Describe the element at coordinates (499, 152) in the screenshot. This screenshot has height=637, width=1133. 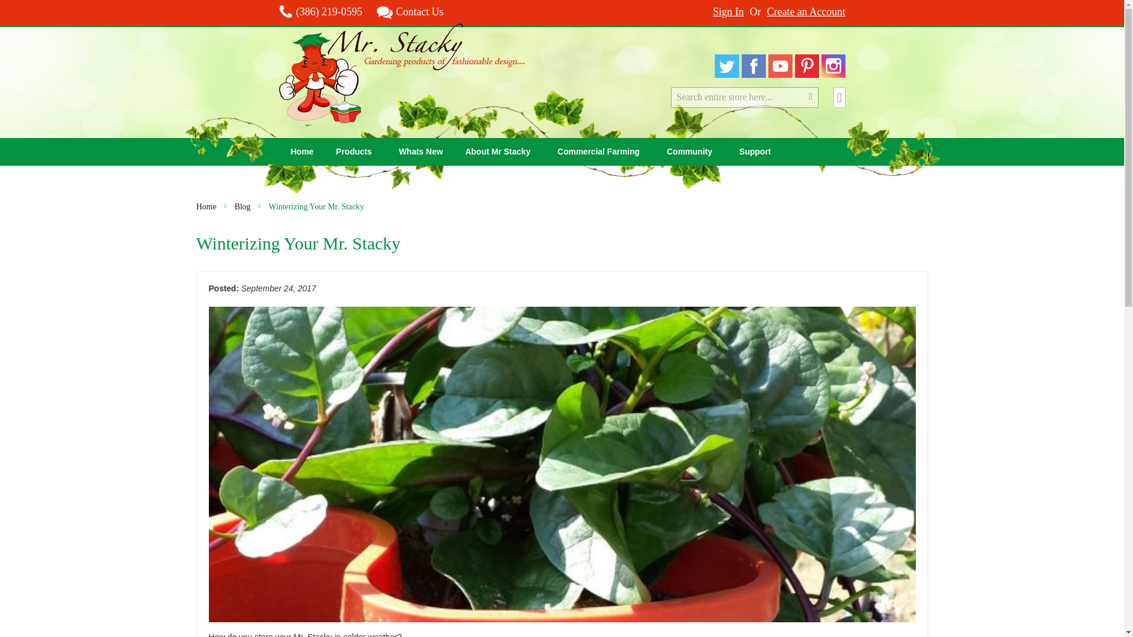
I see `About Mr Stacky` at that location.